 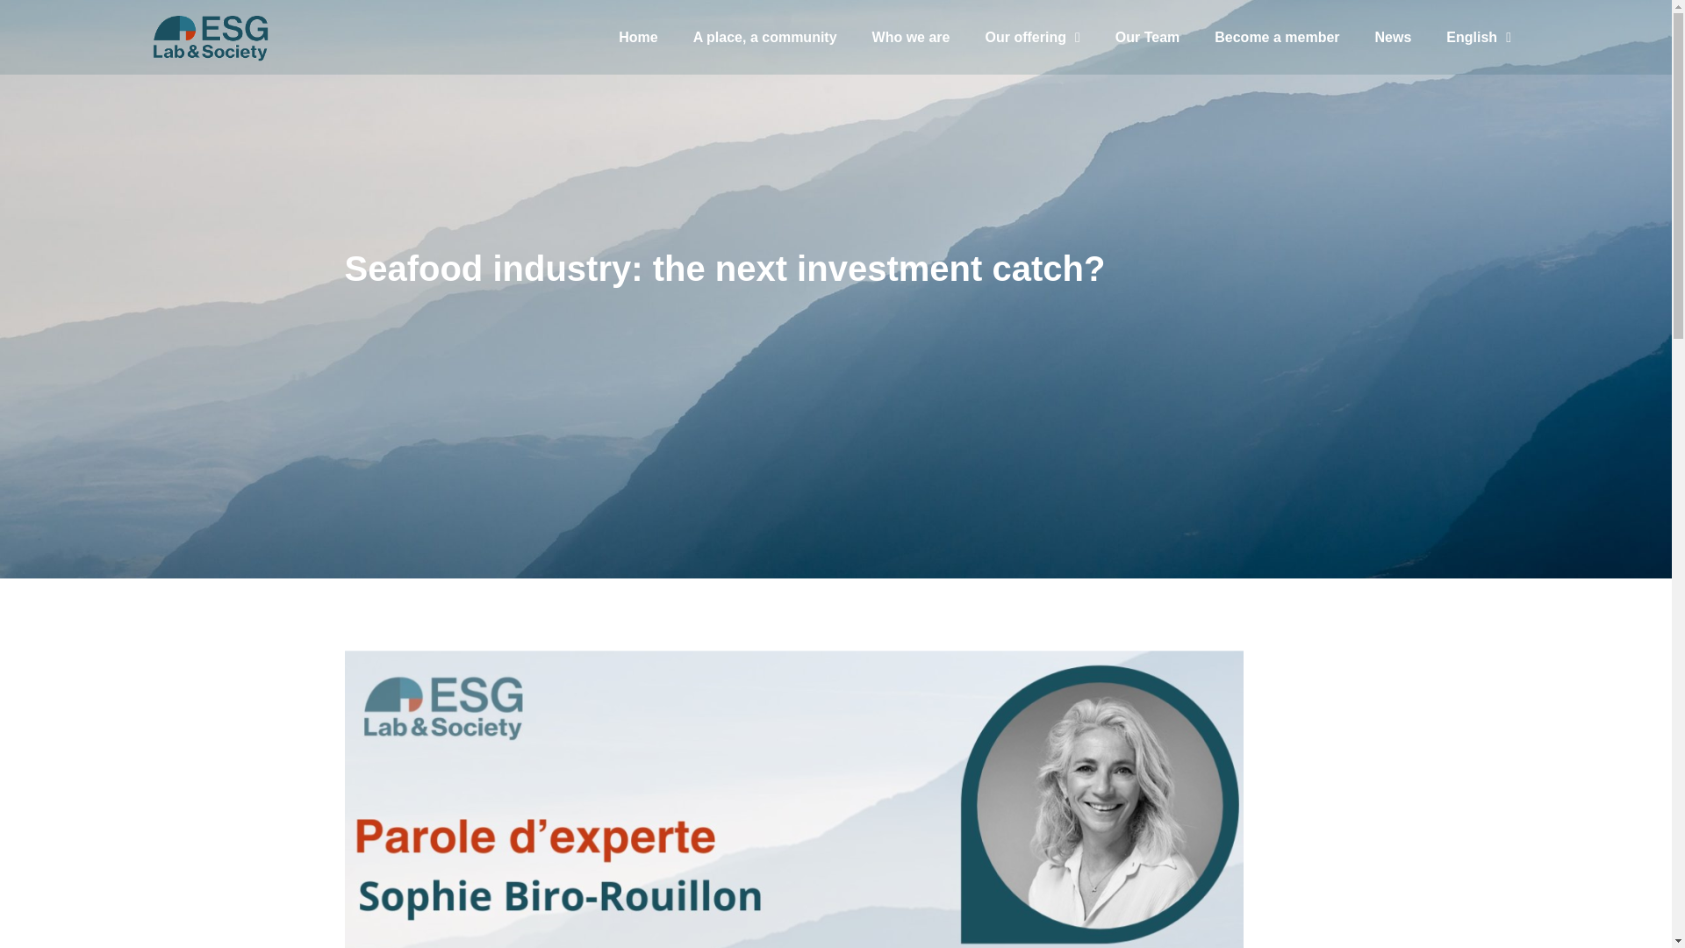 What do you see at coordinates (911, 37) in the screenshot?
I see `Who we are` at bounding box center [911, 37].